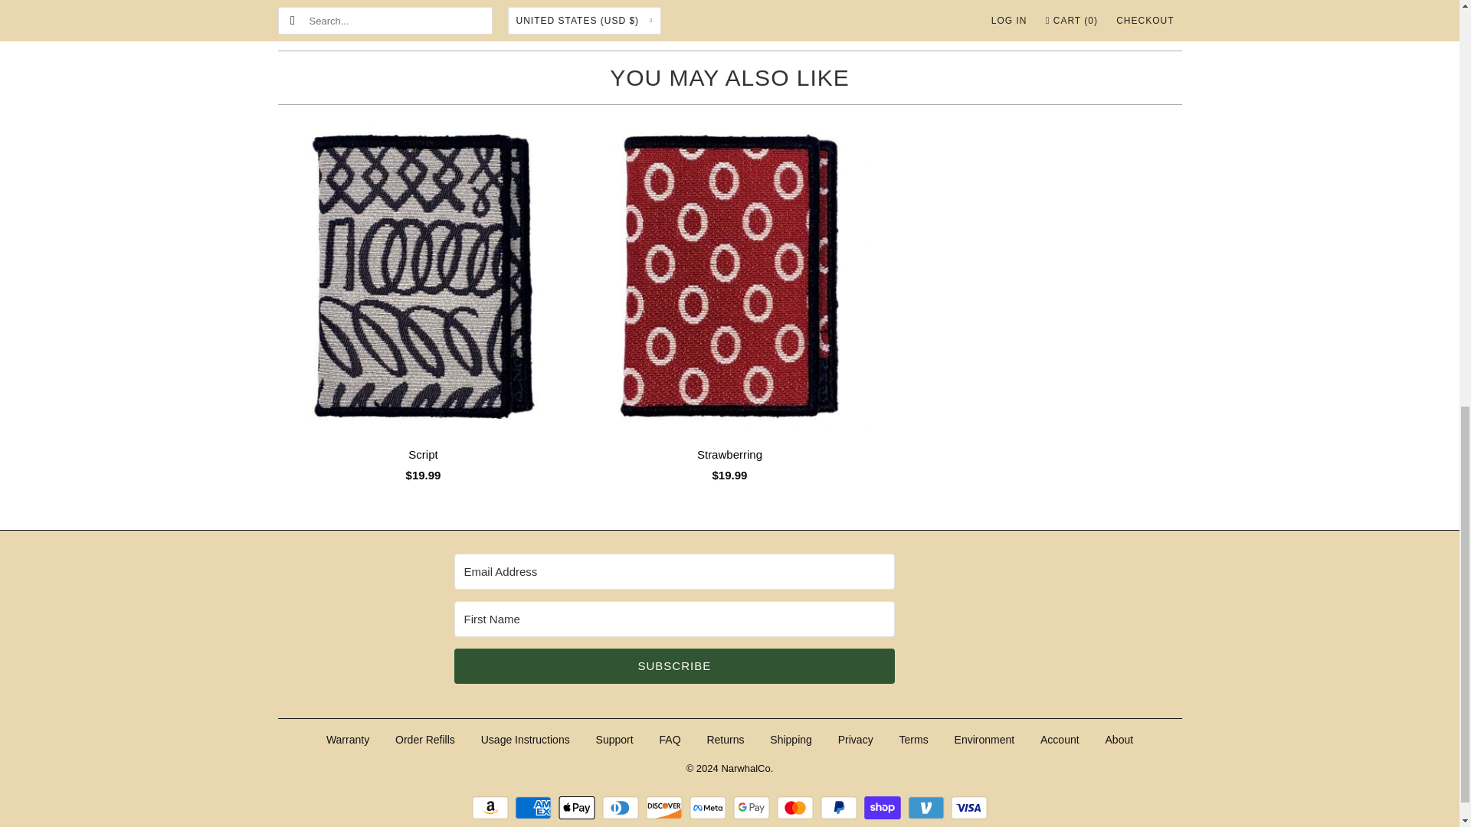  Describe the element at coordinates (622, 808) in the screenshot. I see `Diners Club` at that location.